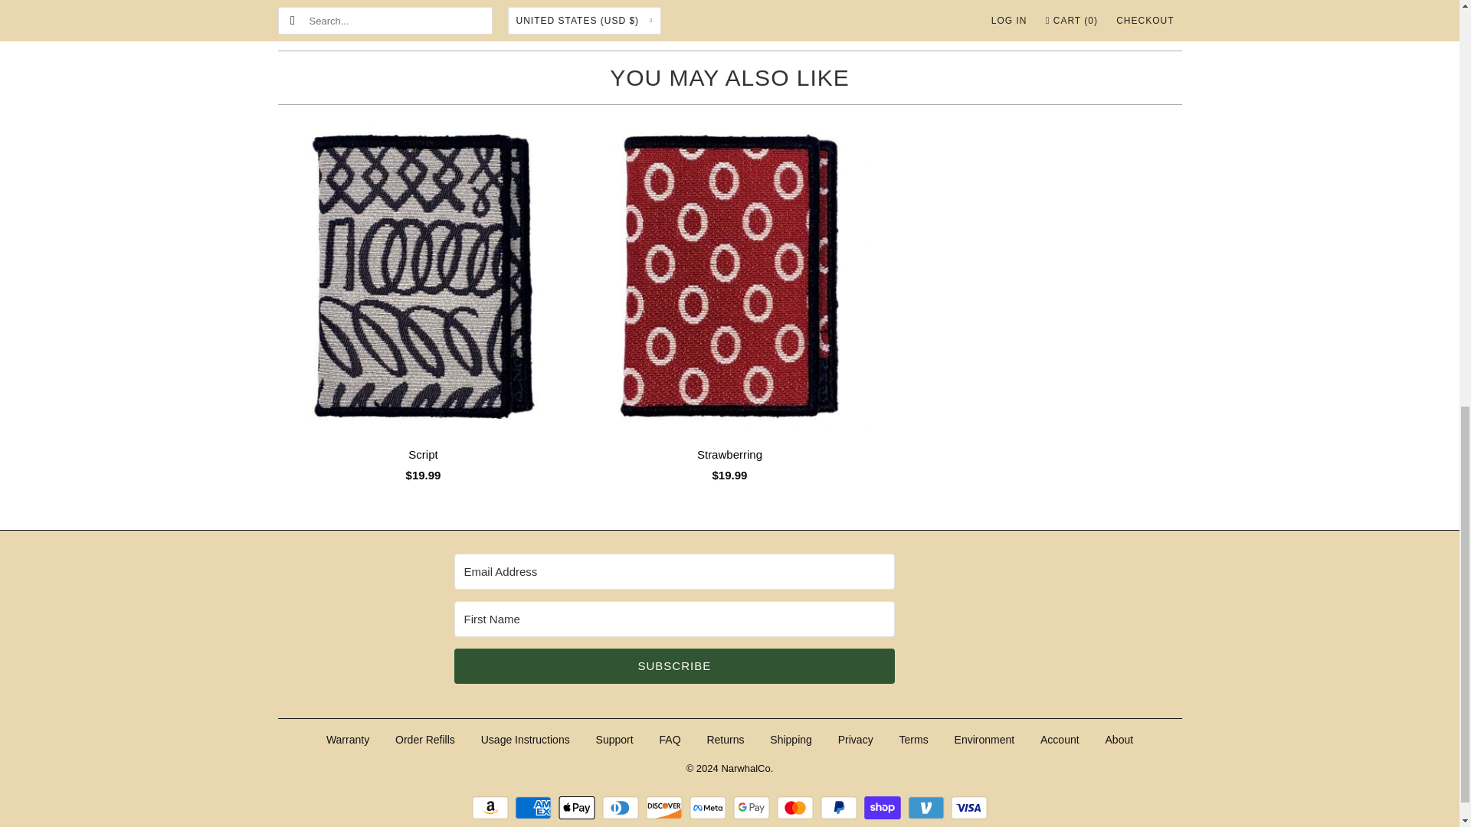  Describe the element at coordinates (622, 808) in the screenshot. I see `Diners Club` at that location.